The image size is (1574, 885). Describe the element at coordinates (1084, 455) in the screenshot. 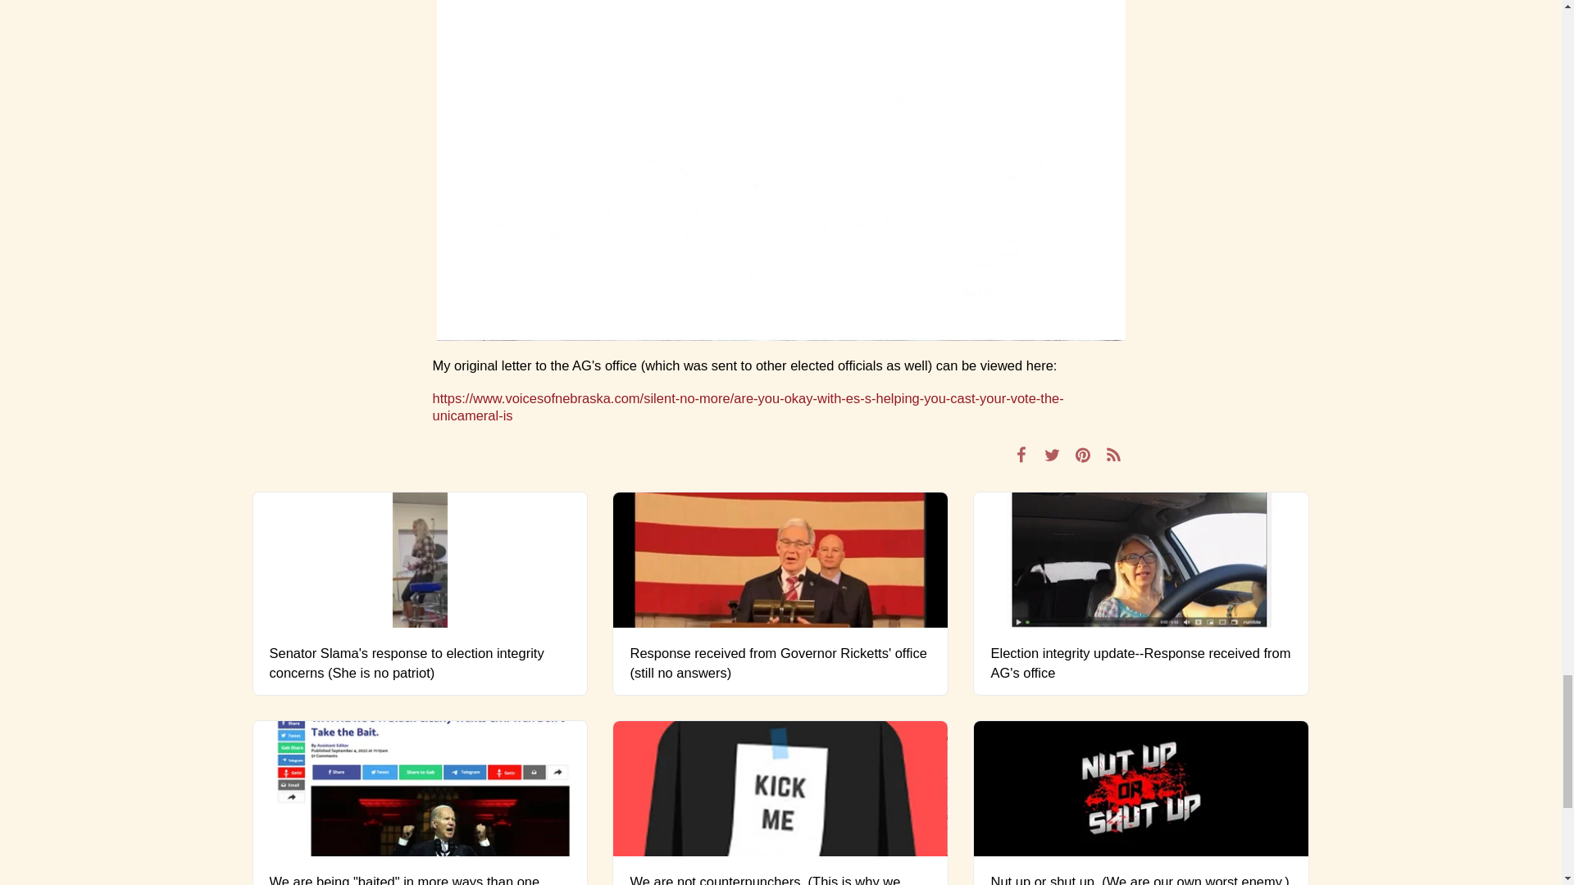

I see `Pin it` at that location.